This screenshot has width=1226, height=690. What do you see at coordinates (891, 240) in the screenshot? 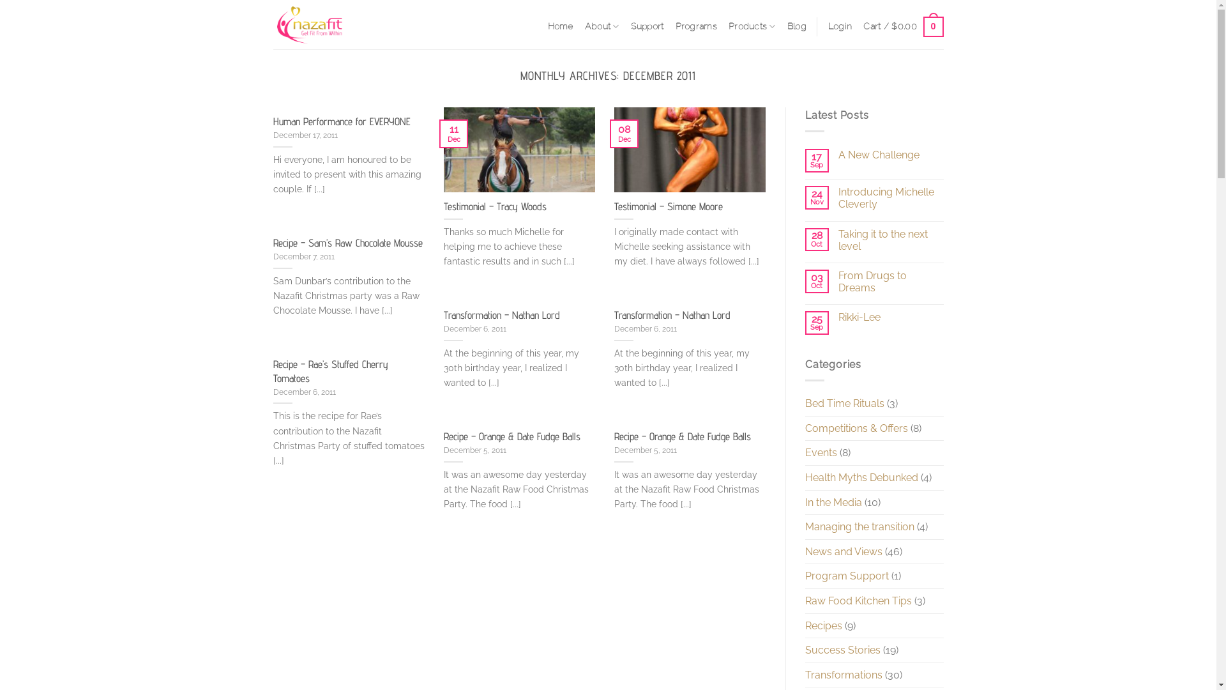
I see `Taking it to the next level` at bounding box center [891, 240].